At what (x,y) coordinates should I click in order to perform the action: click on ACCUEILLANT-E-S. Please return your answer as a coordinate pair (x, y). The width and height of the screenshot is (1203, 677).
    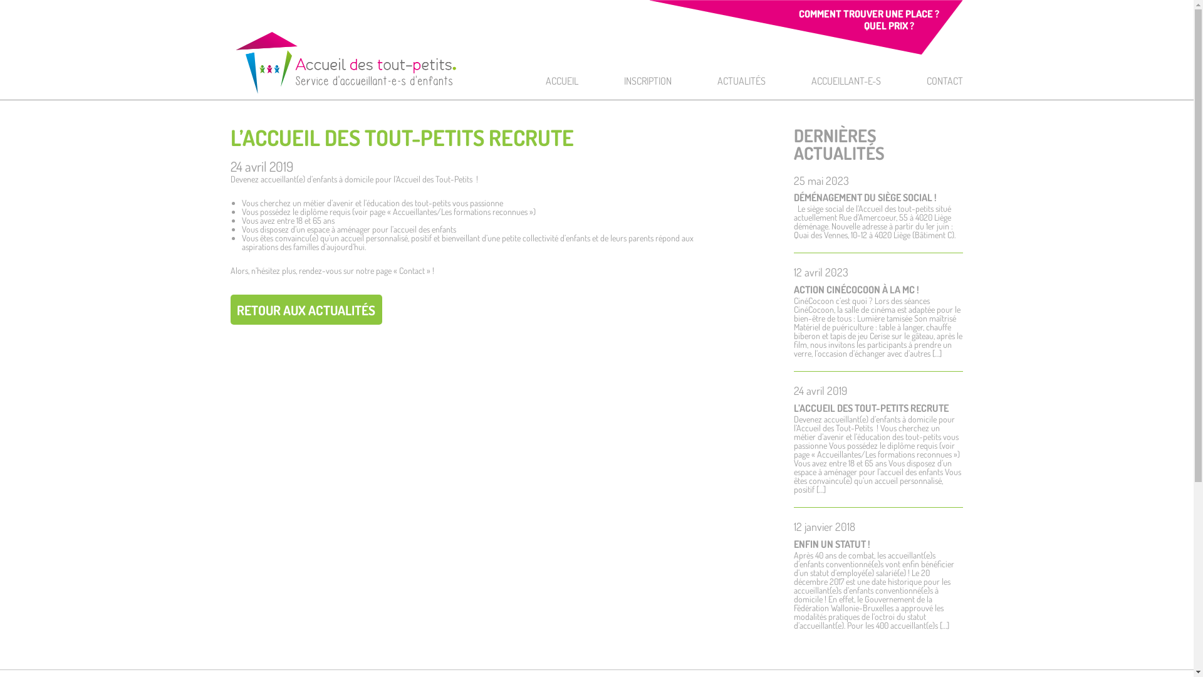
    Looking at the image, I should click on (846, 81).